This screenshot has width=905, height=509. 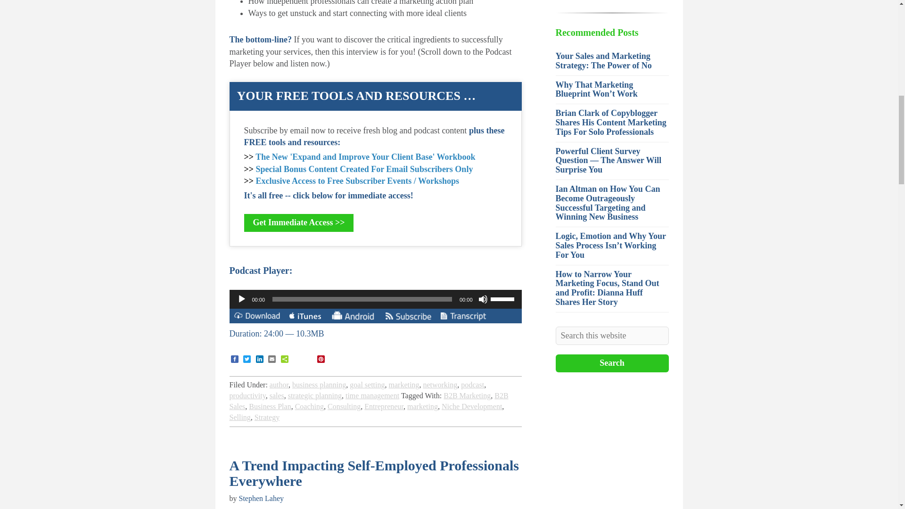 I want to click on Download, so click(x=256, y=317).